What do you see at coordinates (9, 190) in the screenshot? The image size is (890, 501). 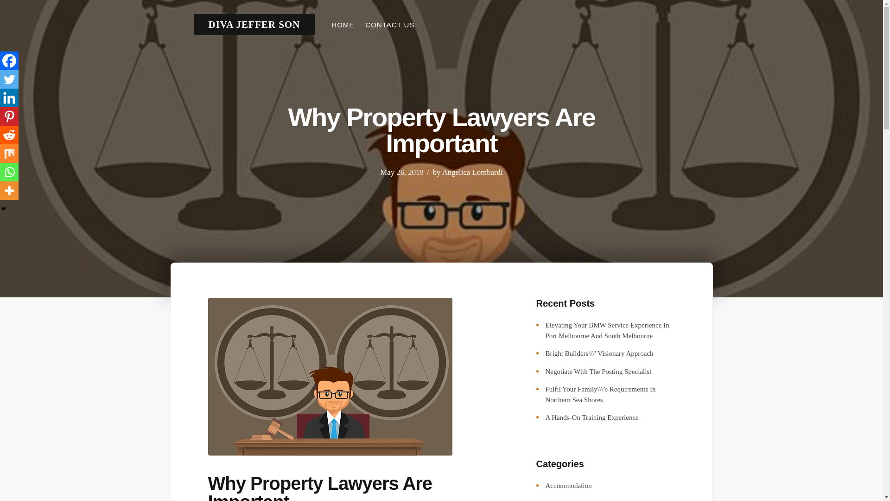 I see `More` at bounding box center [9, 190].